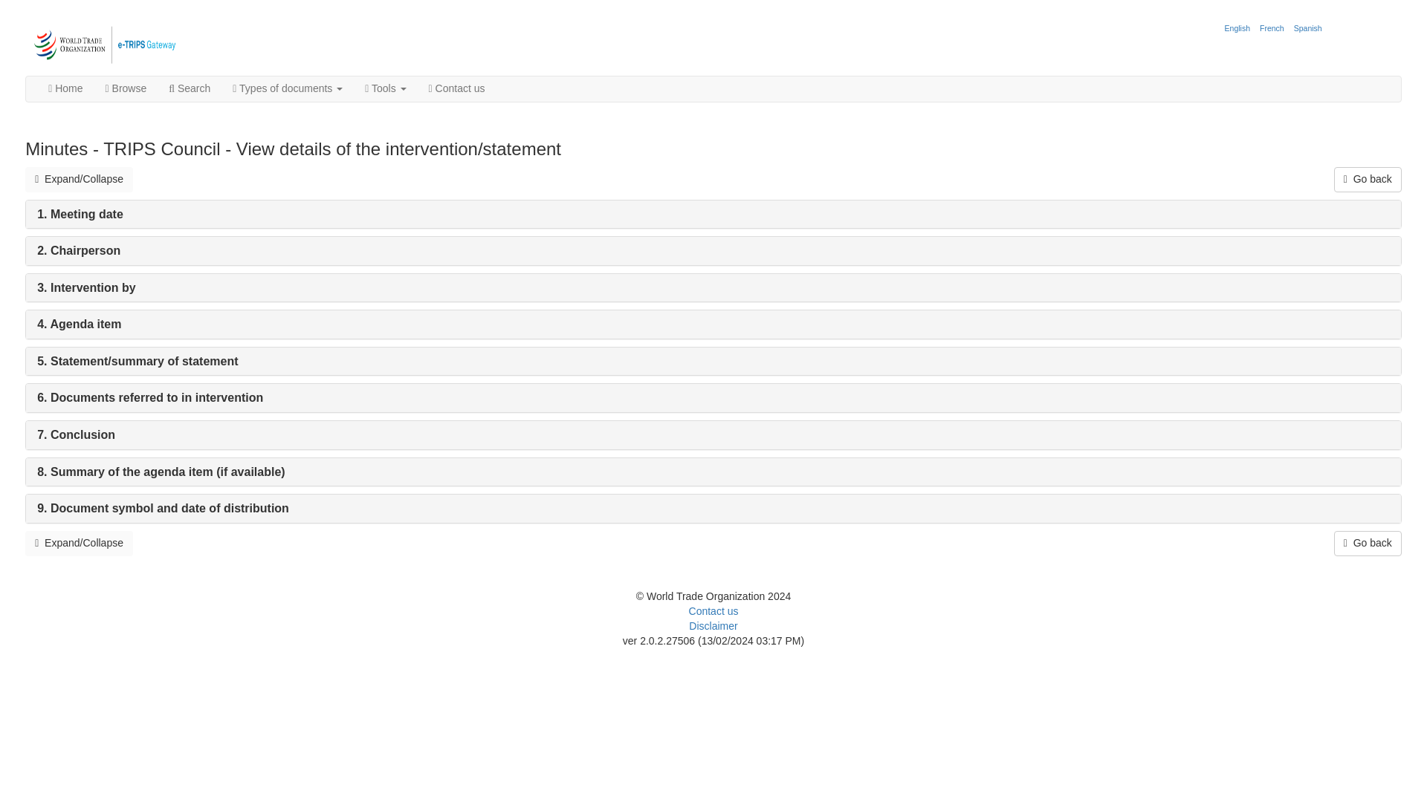 The height and width of the screenshot is (802, 1427). Describe the element at coordinates (287, 89) in the screenshot. I see `Types of documents` at that location.